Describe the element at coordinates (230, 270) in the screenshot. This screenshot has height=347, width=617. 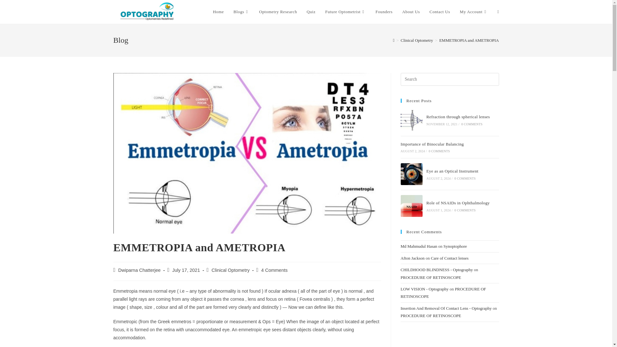
I see `Clinical Optometry` at that location.